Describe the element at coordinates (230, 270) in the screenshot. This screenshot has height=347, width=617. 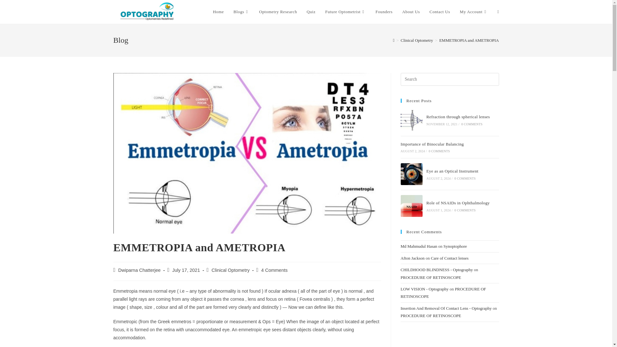
I see `Clinical Optometry` at that location.